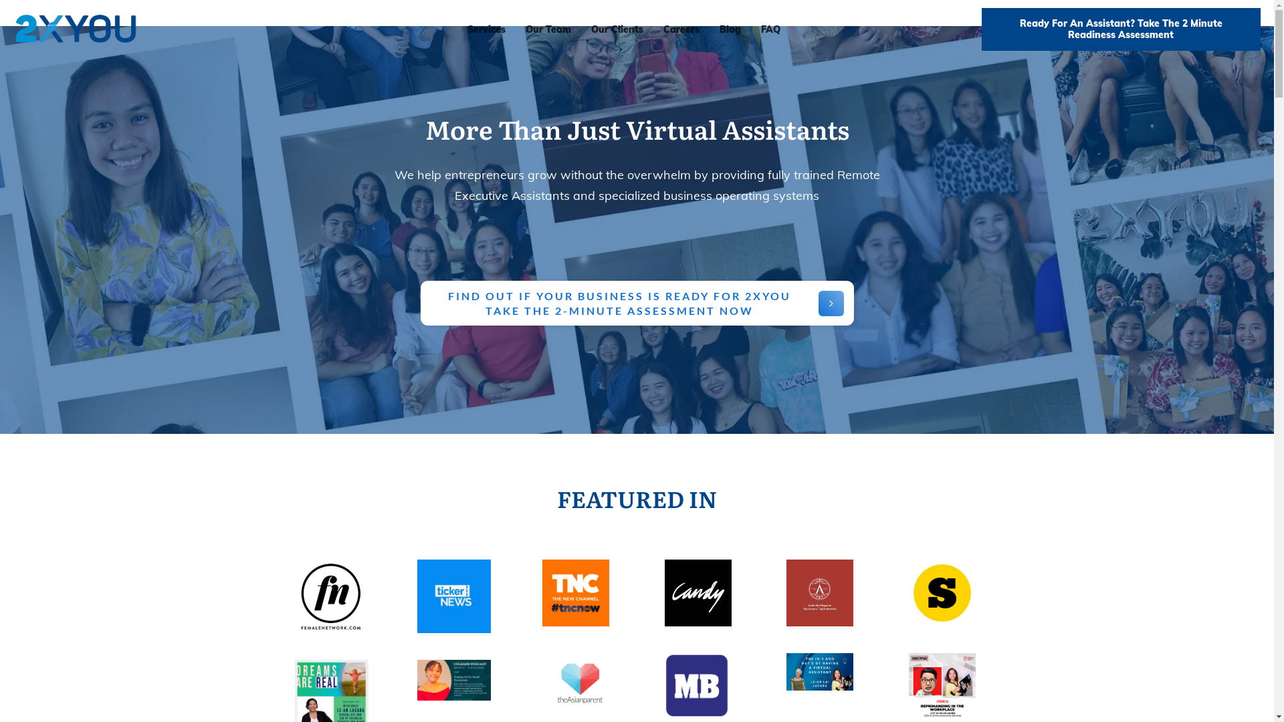  Describe the element at coordinates (617, 29) in the screenshot. I see `Our Clients` at that location.